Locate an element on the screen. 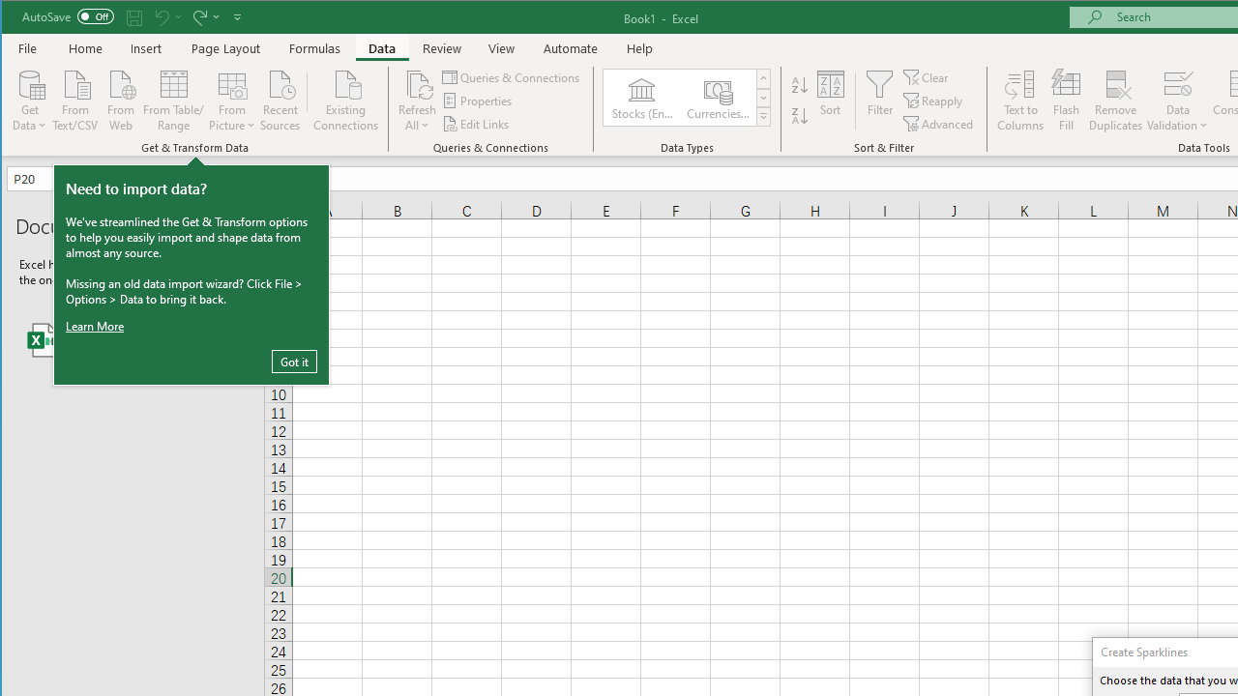  AutomationID: ConvertToLinkedEntity is located at coordinates (688, 98).